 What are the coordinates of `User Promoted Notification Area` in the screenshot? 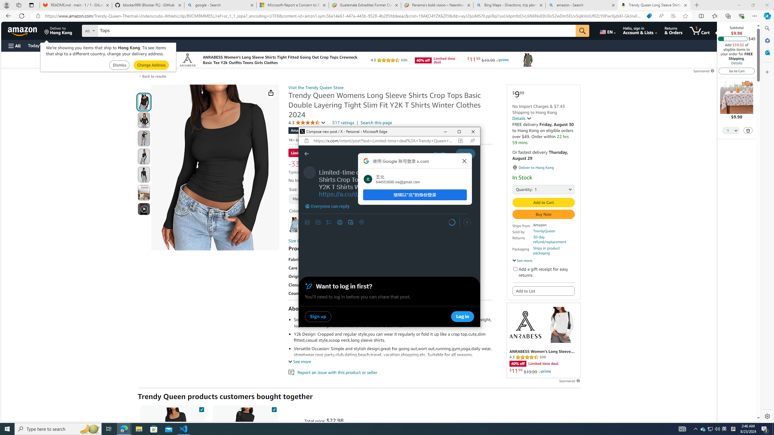 It's located at (711, 429).